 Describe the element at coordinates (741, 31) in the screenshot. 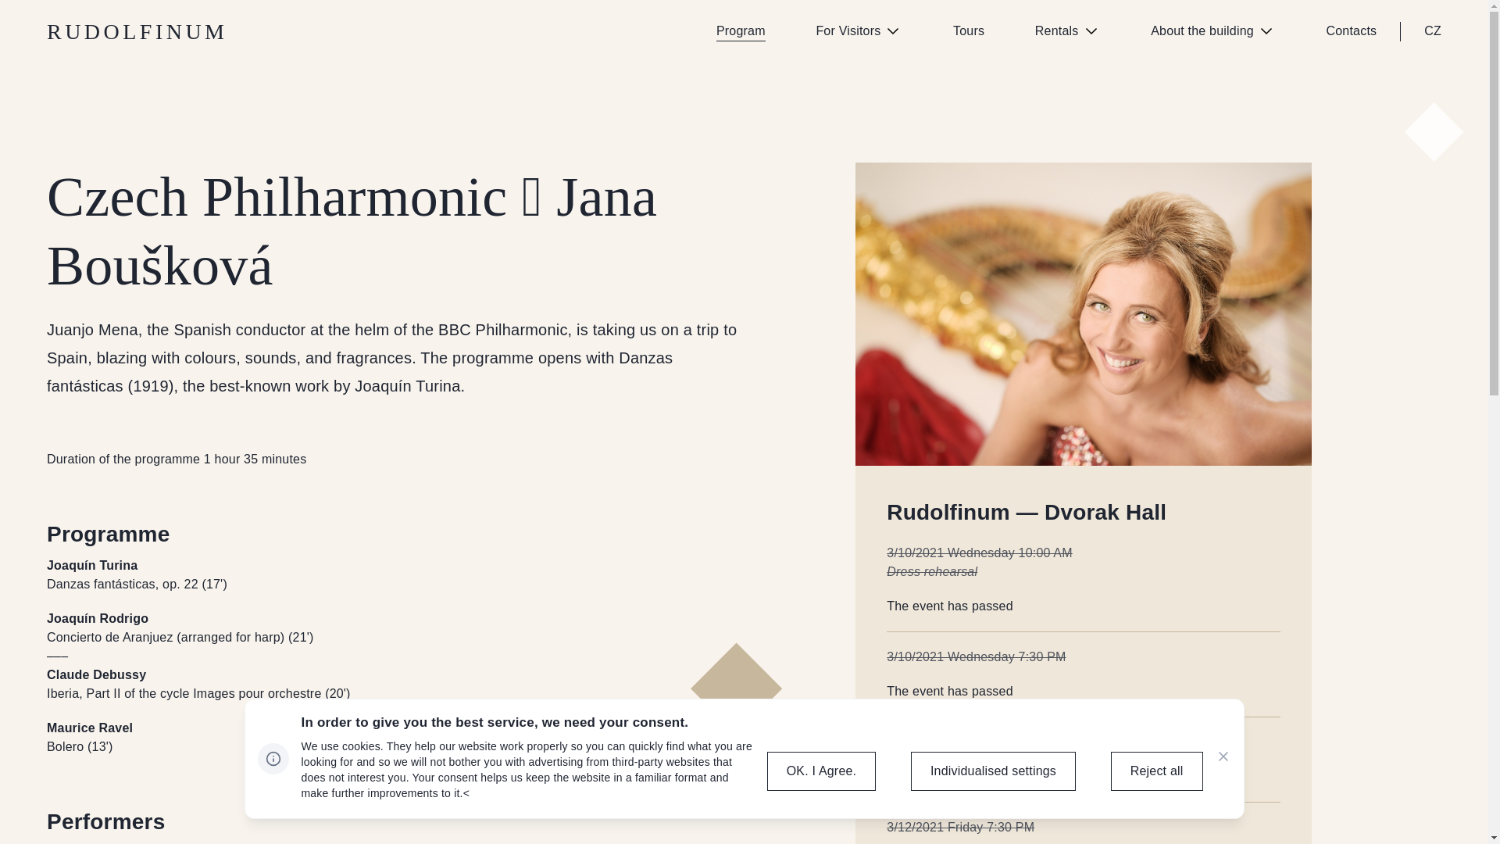

I see `Program` at that location.